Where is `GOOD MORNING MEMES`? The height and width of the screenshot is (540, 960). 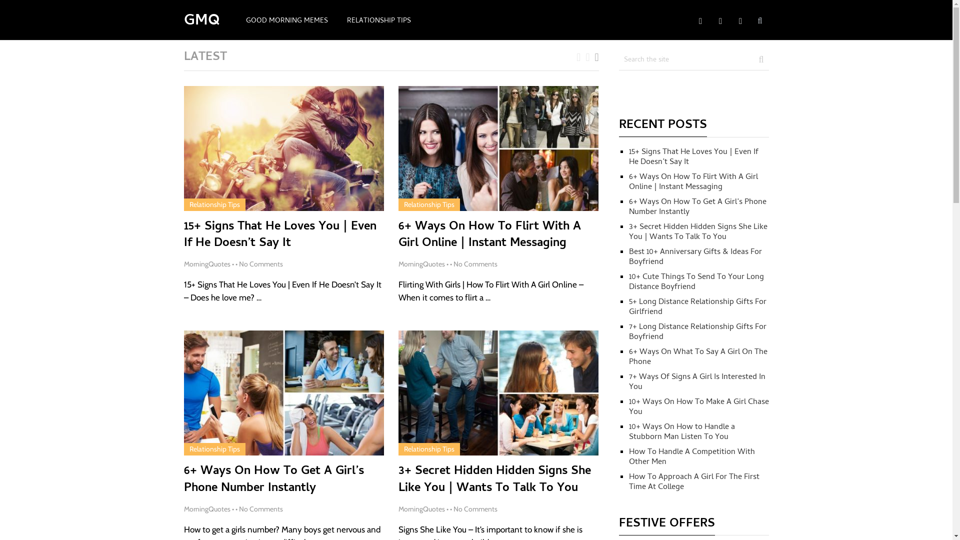
GOOD MORNING MEMES is located at coordinates (286, 21).